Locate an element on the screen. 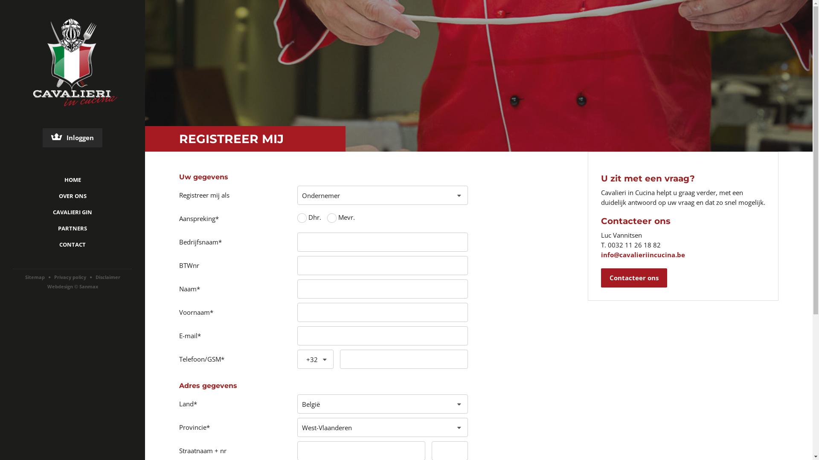 The image size is (819, 460). Inloggen is located at coordinates (73, 138).